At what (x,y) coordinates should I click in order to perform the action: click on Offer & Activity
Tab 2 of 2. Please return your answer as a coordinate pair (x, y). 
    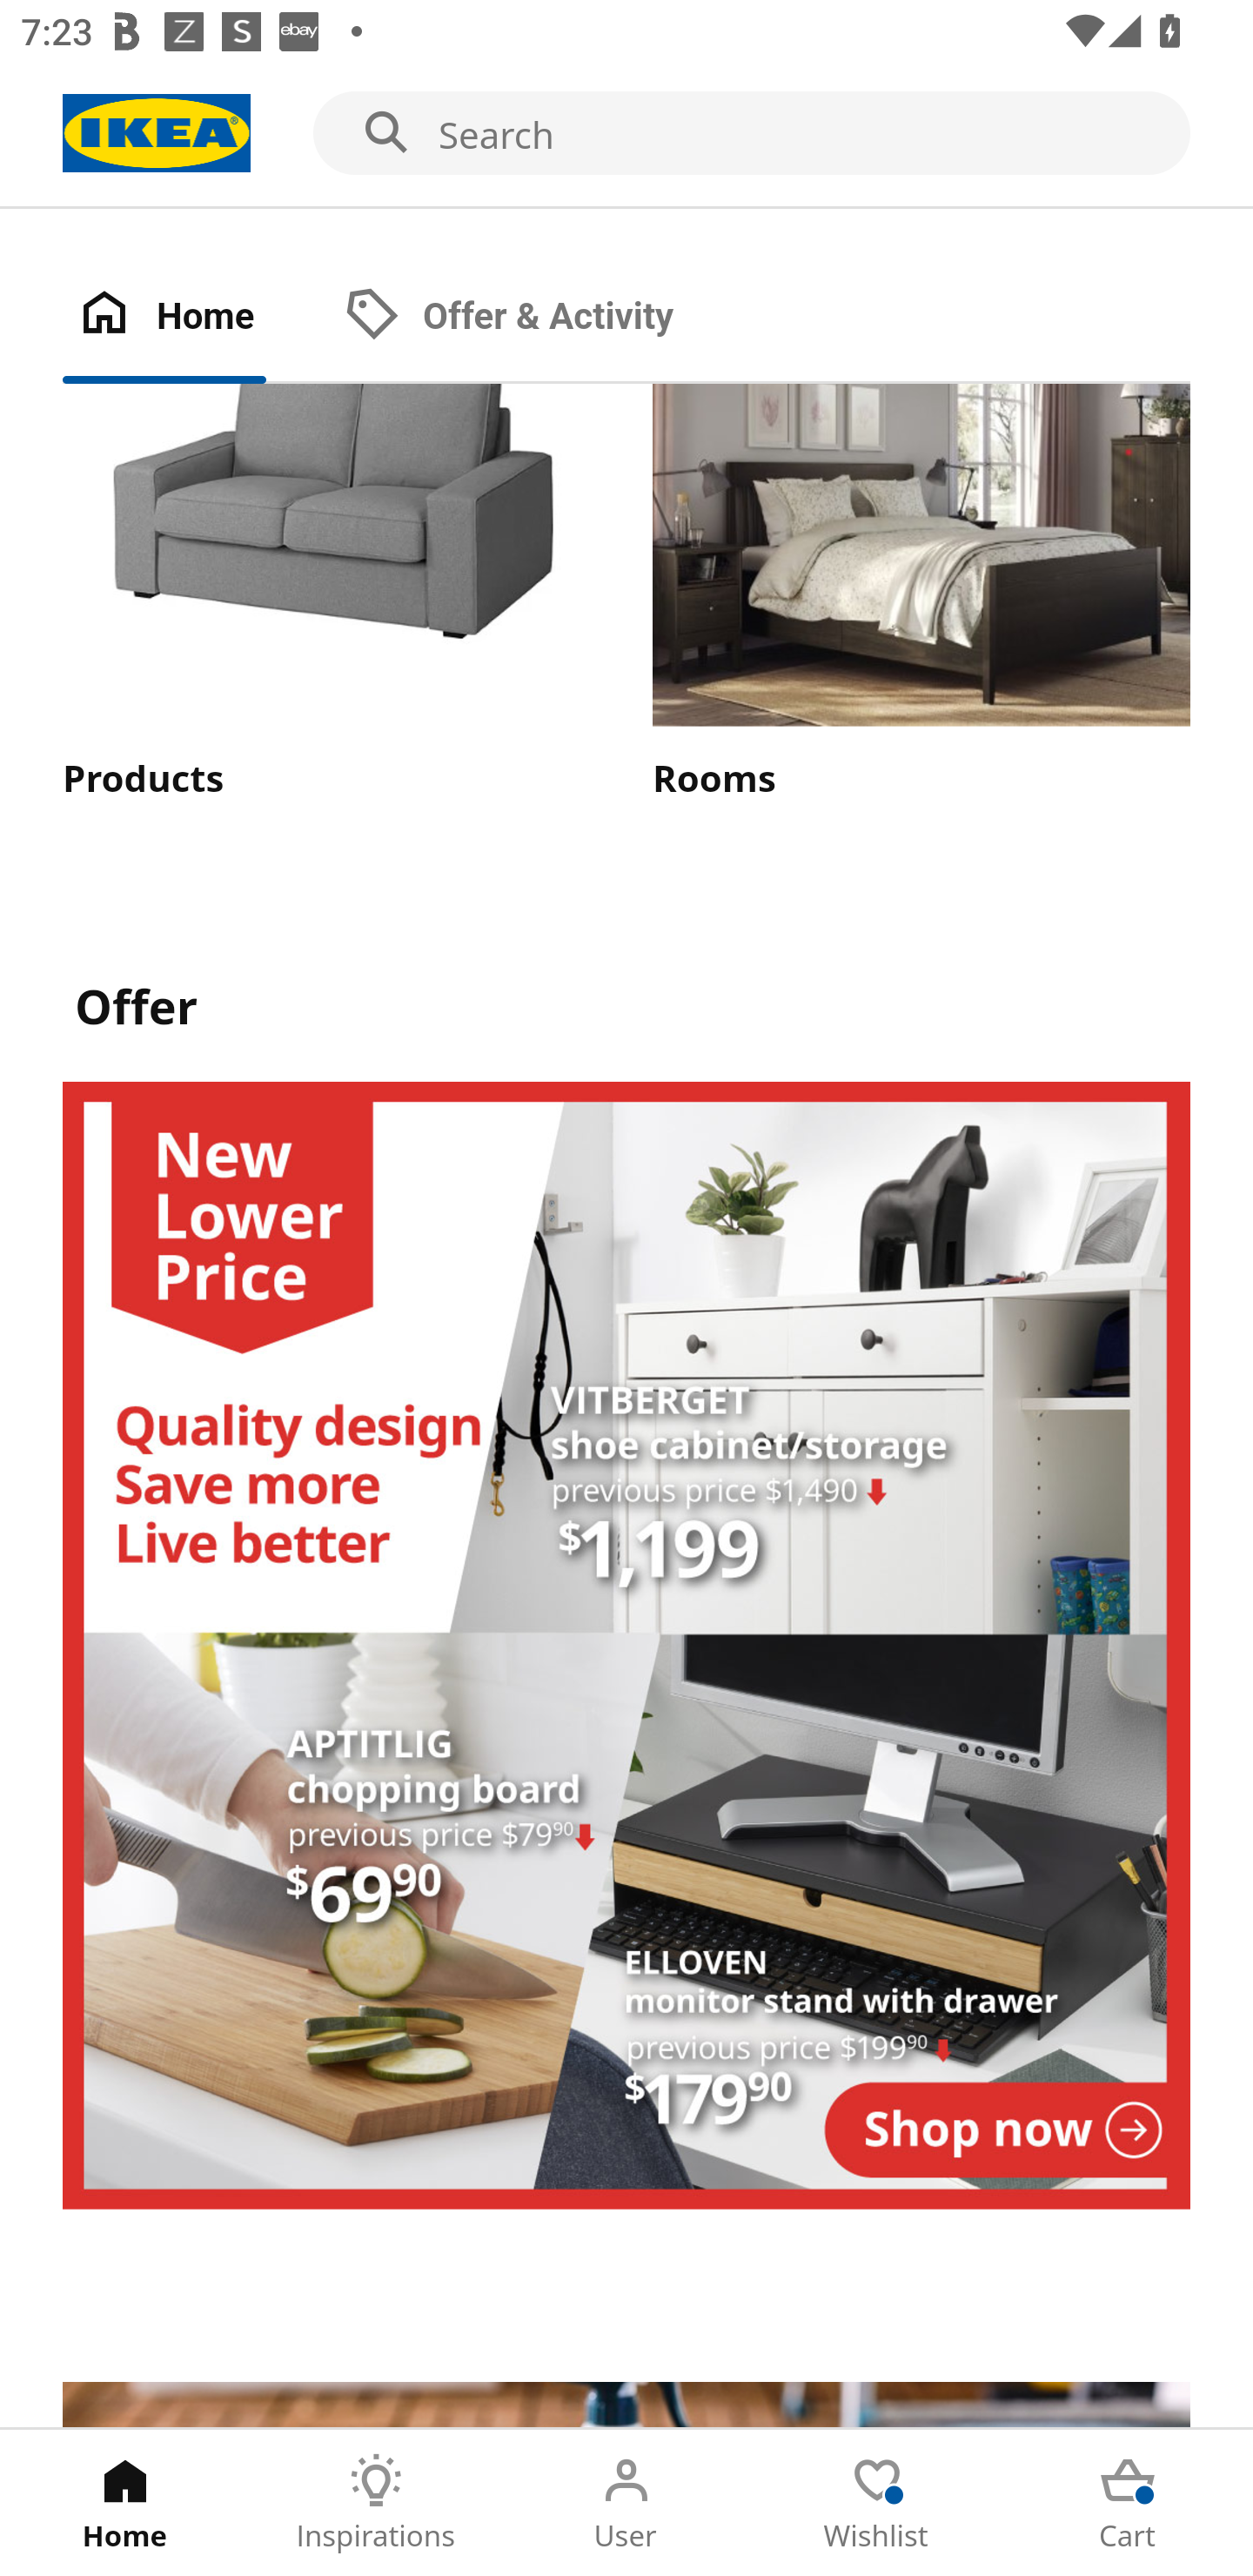
    Looking at the image, I should click on (539, 317).